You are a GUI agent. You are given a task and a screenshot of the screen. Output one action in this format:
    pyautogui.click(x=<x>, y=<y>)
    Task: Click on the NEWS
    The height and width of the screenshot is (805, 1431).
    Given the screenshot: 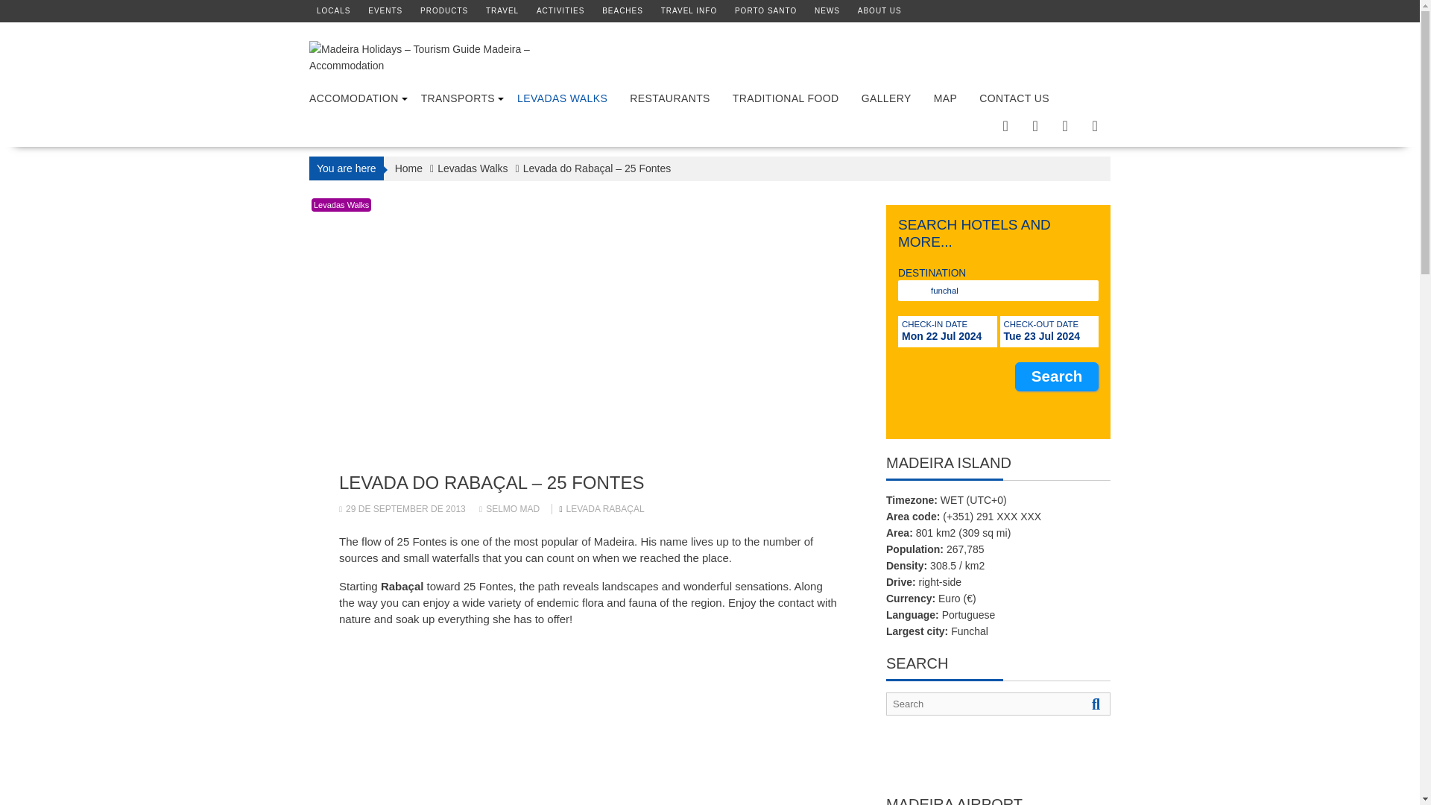 What is the action you would take?
    pyautogui.click(x=827, y=10)
    